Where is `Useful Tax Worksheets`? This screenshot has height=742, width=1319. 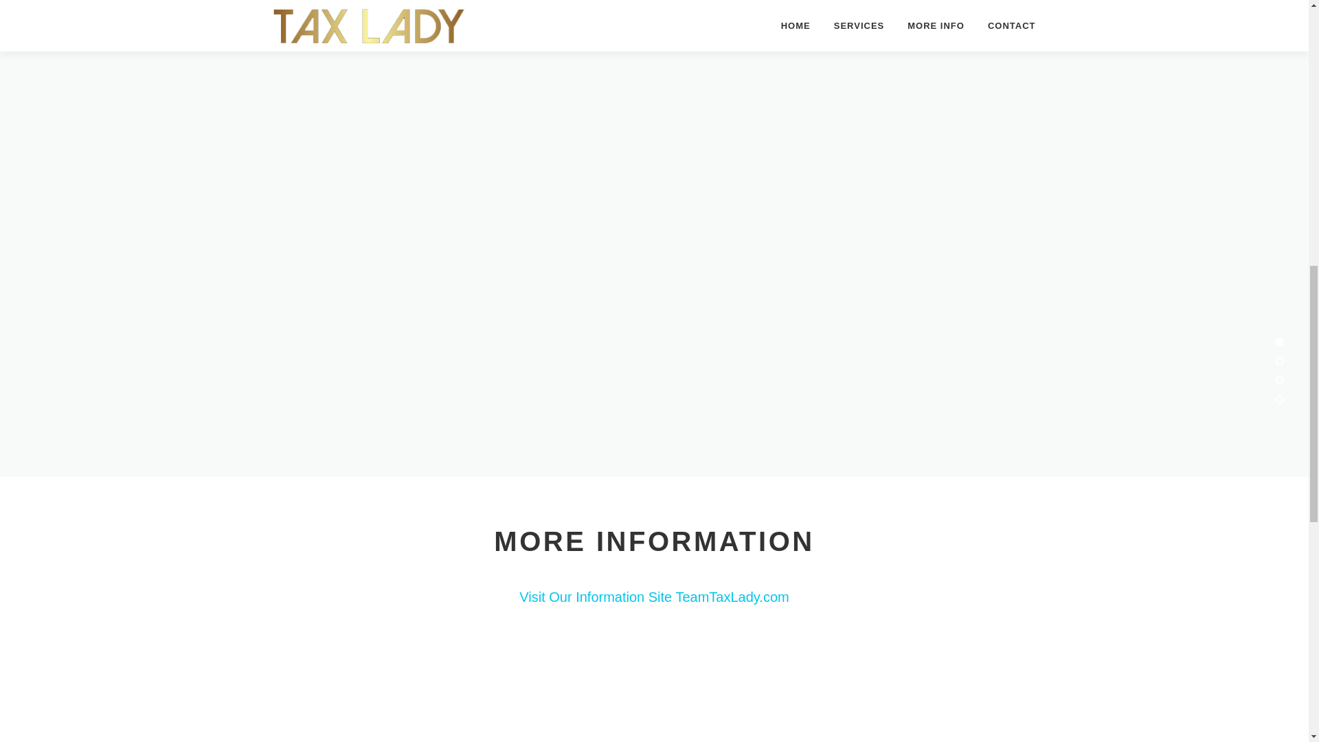
Useful Tax Worksheets is located at coordinates (654, 33).